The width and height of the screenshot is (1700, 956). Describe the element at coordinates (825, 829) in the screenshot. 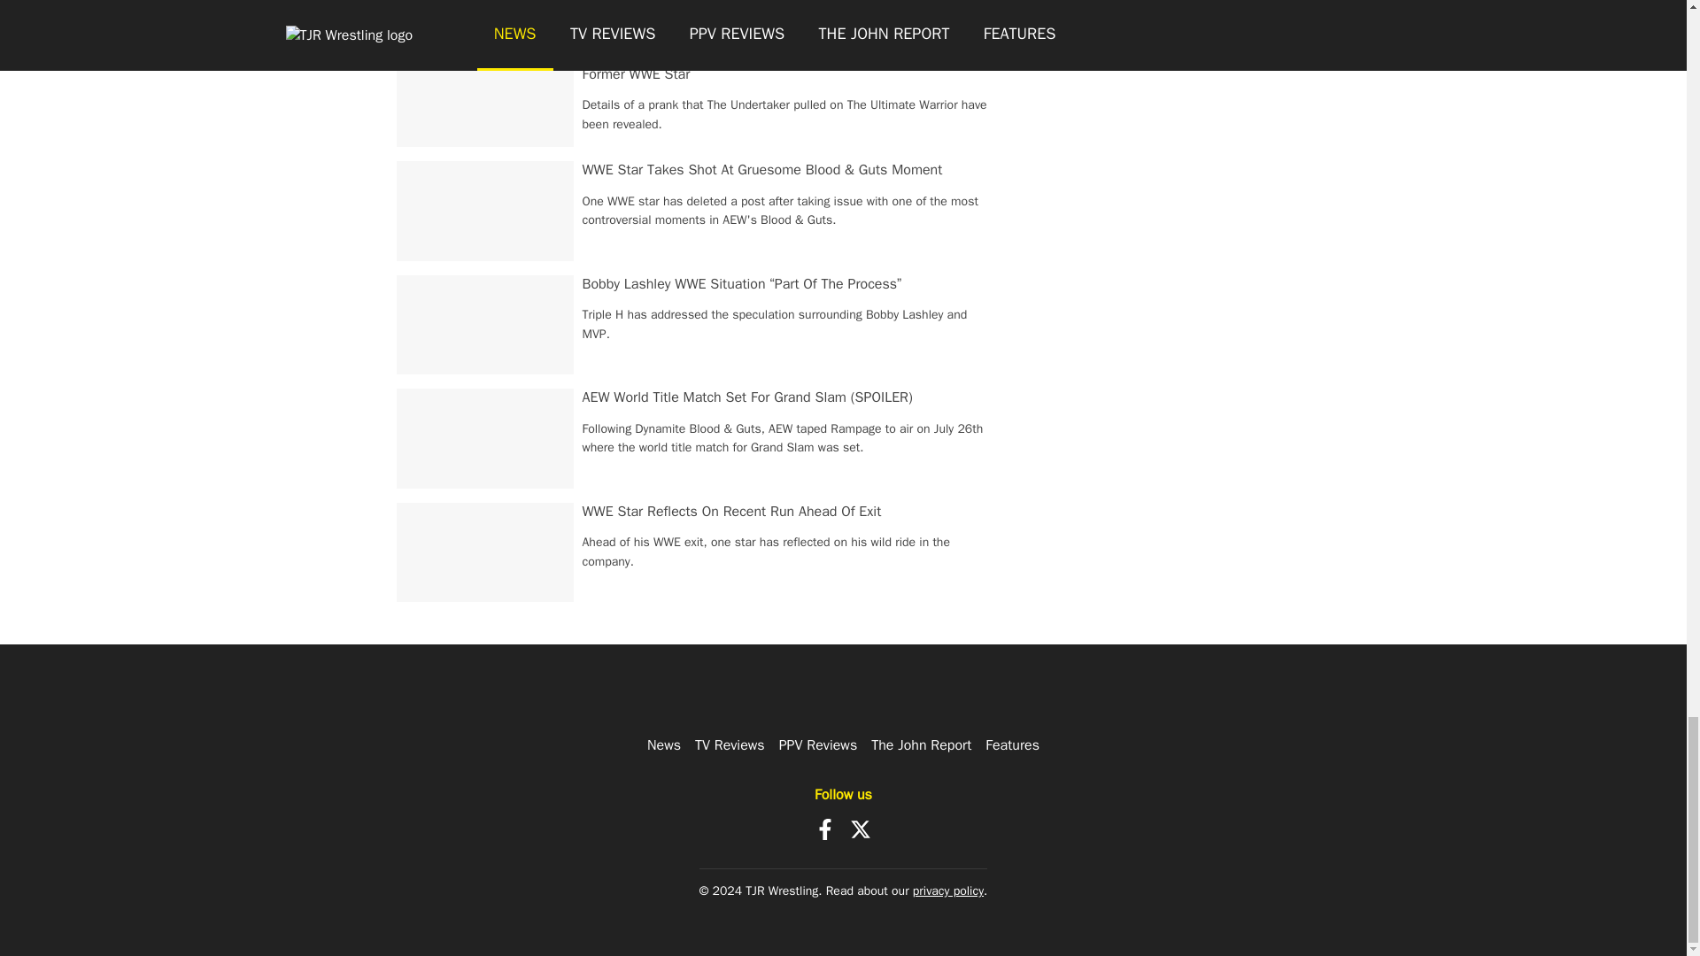

I see `Facebook` at that location.